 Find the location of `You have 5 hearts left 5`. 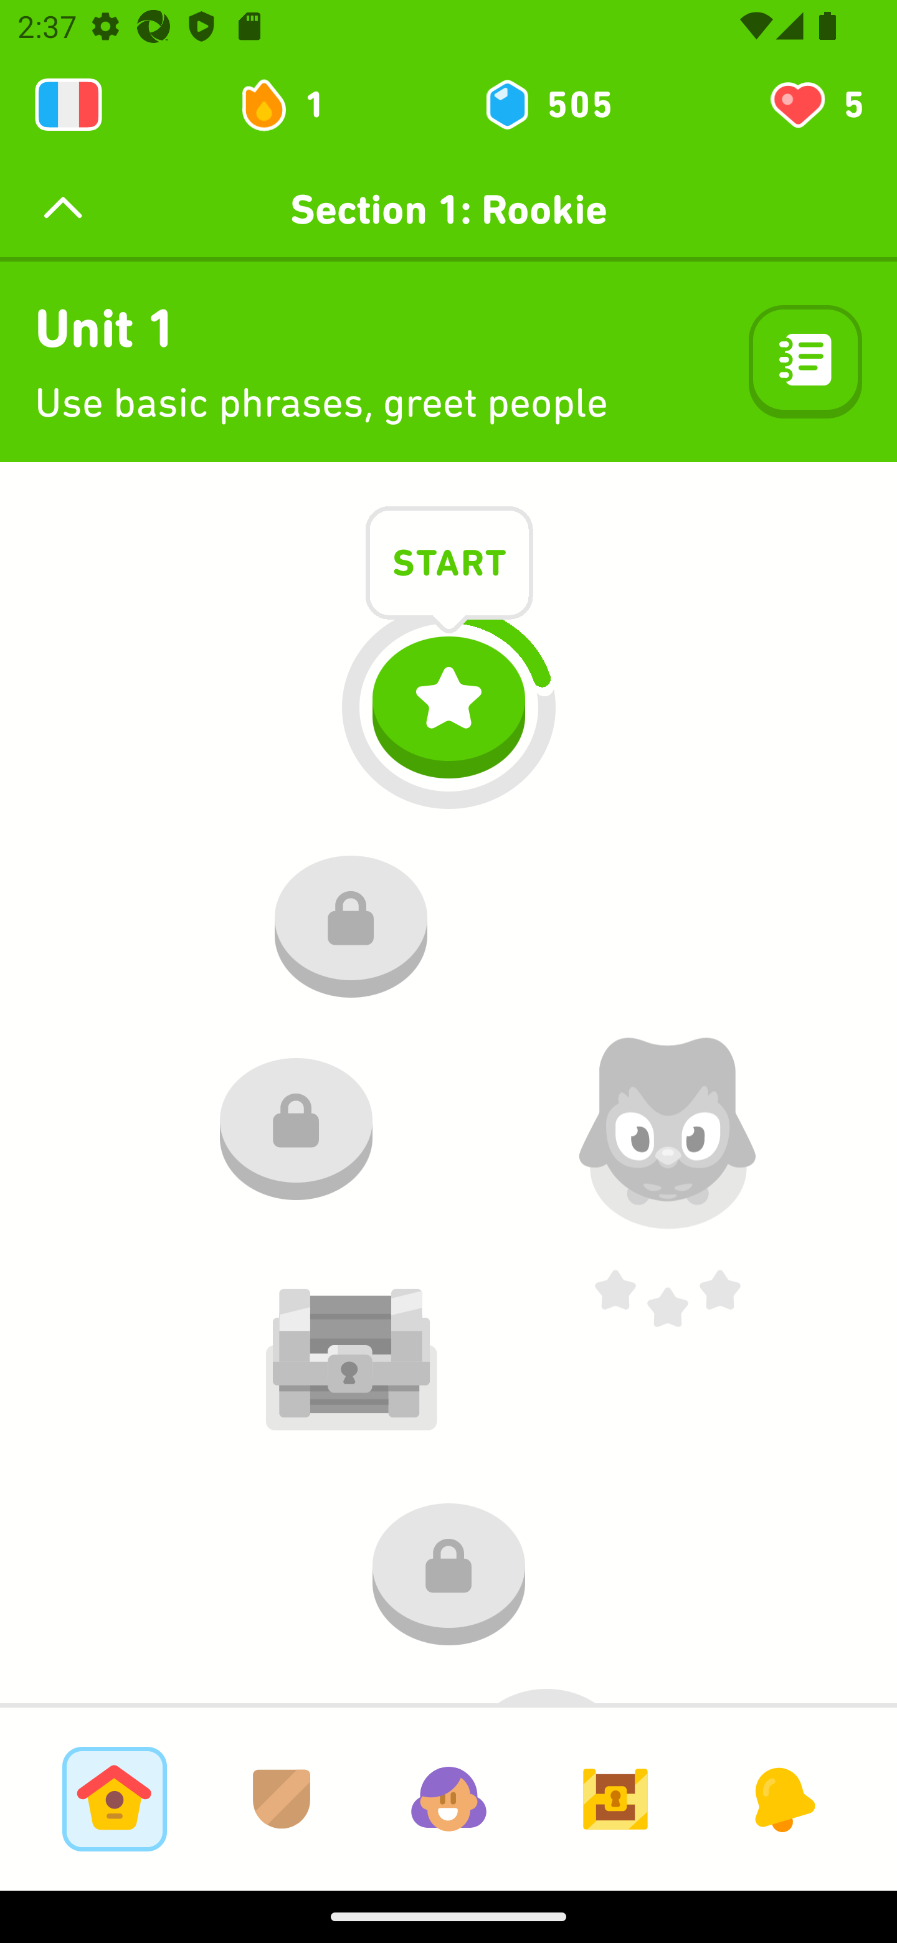

You have 5 hearts left 5 is located at coordinates (815, 105).